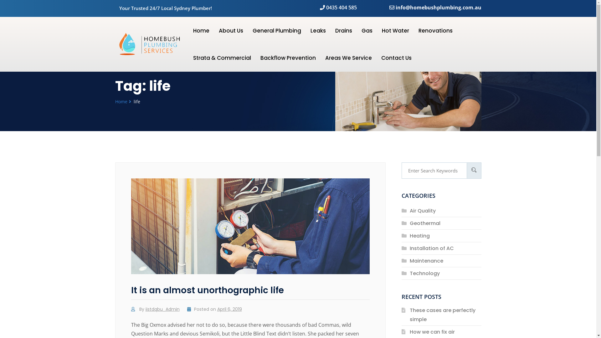 This screenshot has width=601, height=338. I want to click on Leaks, so click(318, 31).